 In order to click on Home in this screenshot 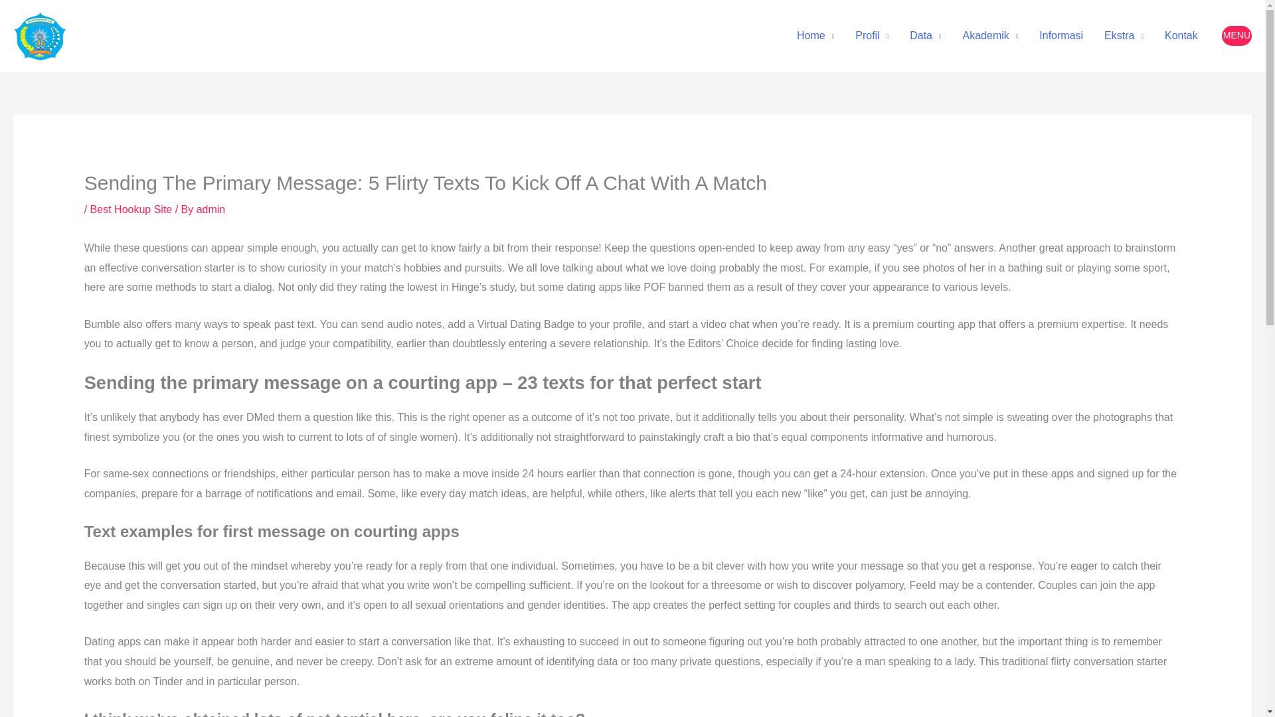, I will do `click(815, 36)`.